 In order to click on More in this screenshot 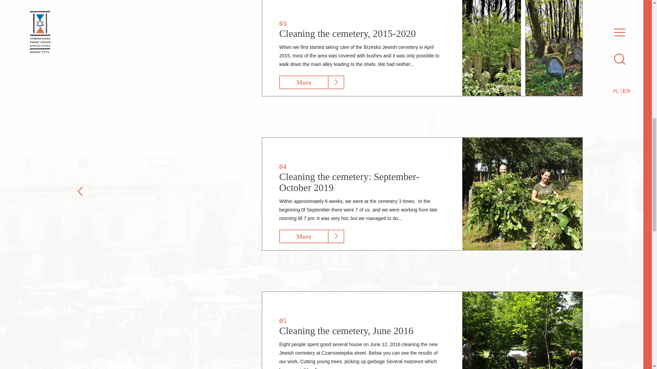, I will do `click(304, 82)`.